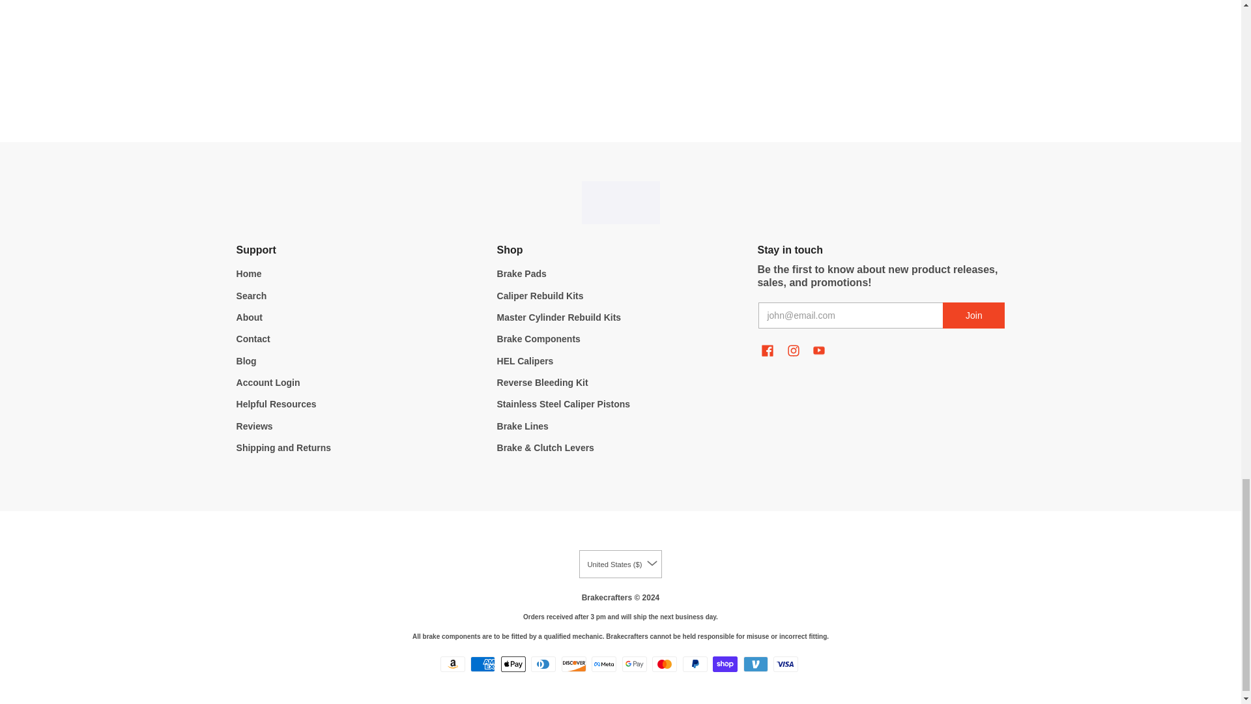  Describe the element at coordinates (482, 664) in the screenshot. I see `American Express` at that location.